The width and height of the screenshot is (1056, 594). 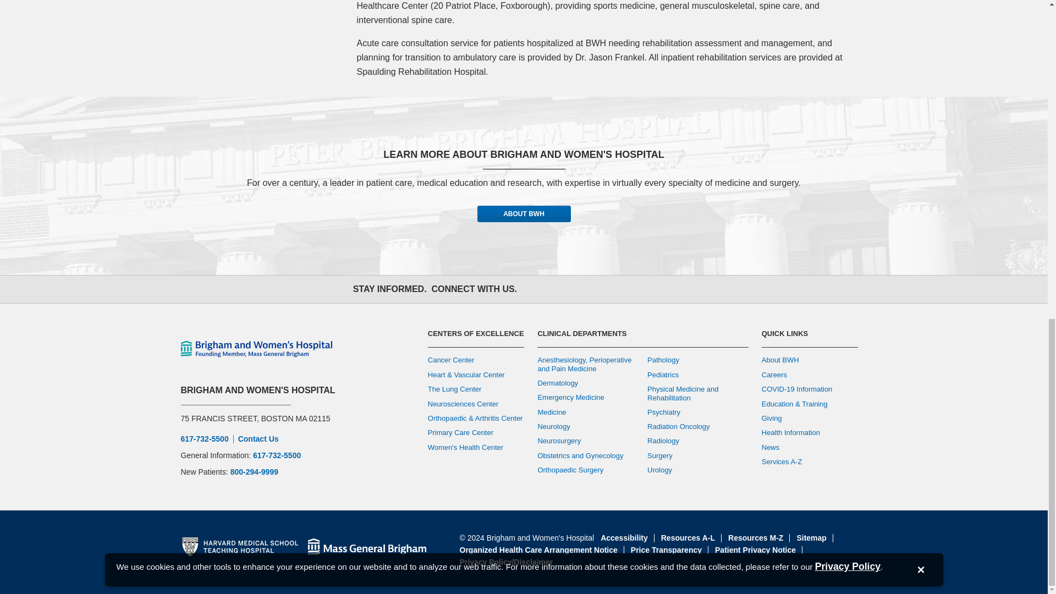 What do you see at coordinates (632, 289) in the screenshot?
I see `LinkedIn` at bounding box center [632, 289].